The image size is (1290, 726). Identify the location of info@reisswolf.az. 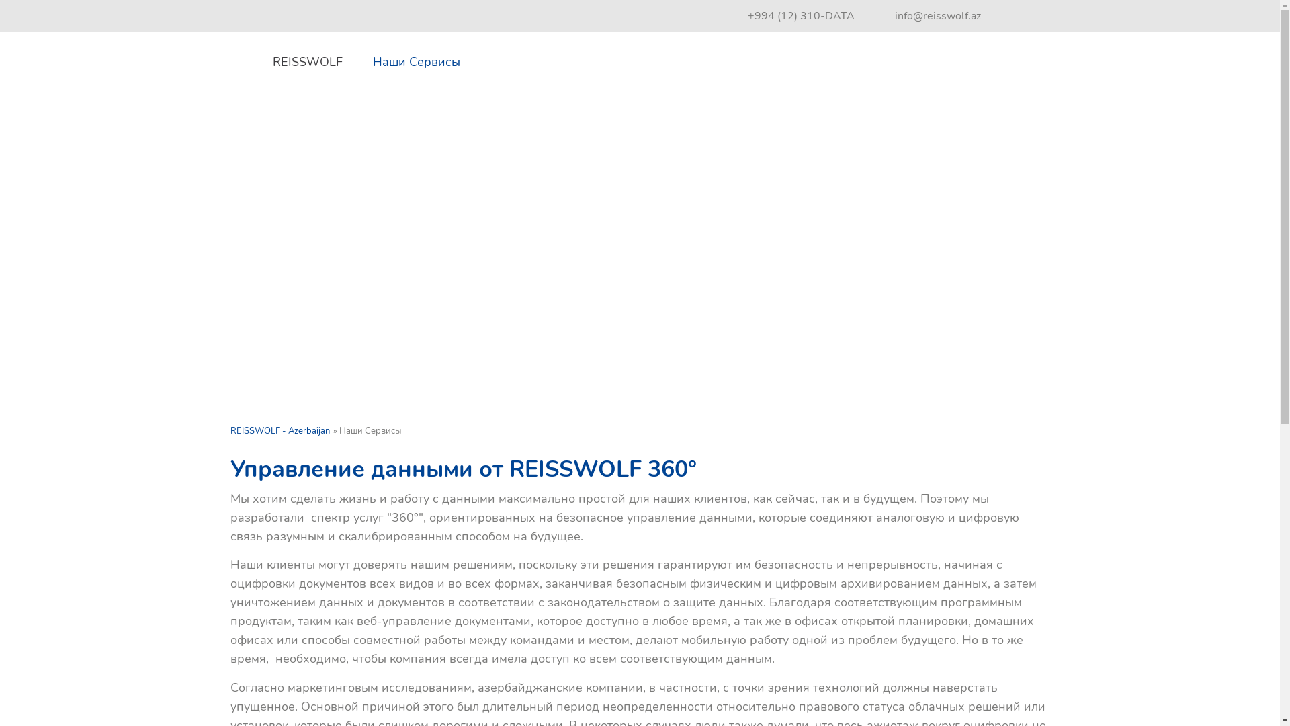
(929, 16).